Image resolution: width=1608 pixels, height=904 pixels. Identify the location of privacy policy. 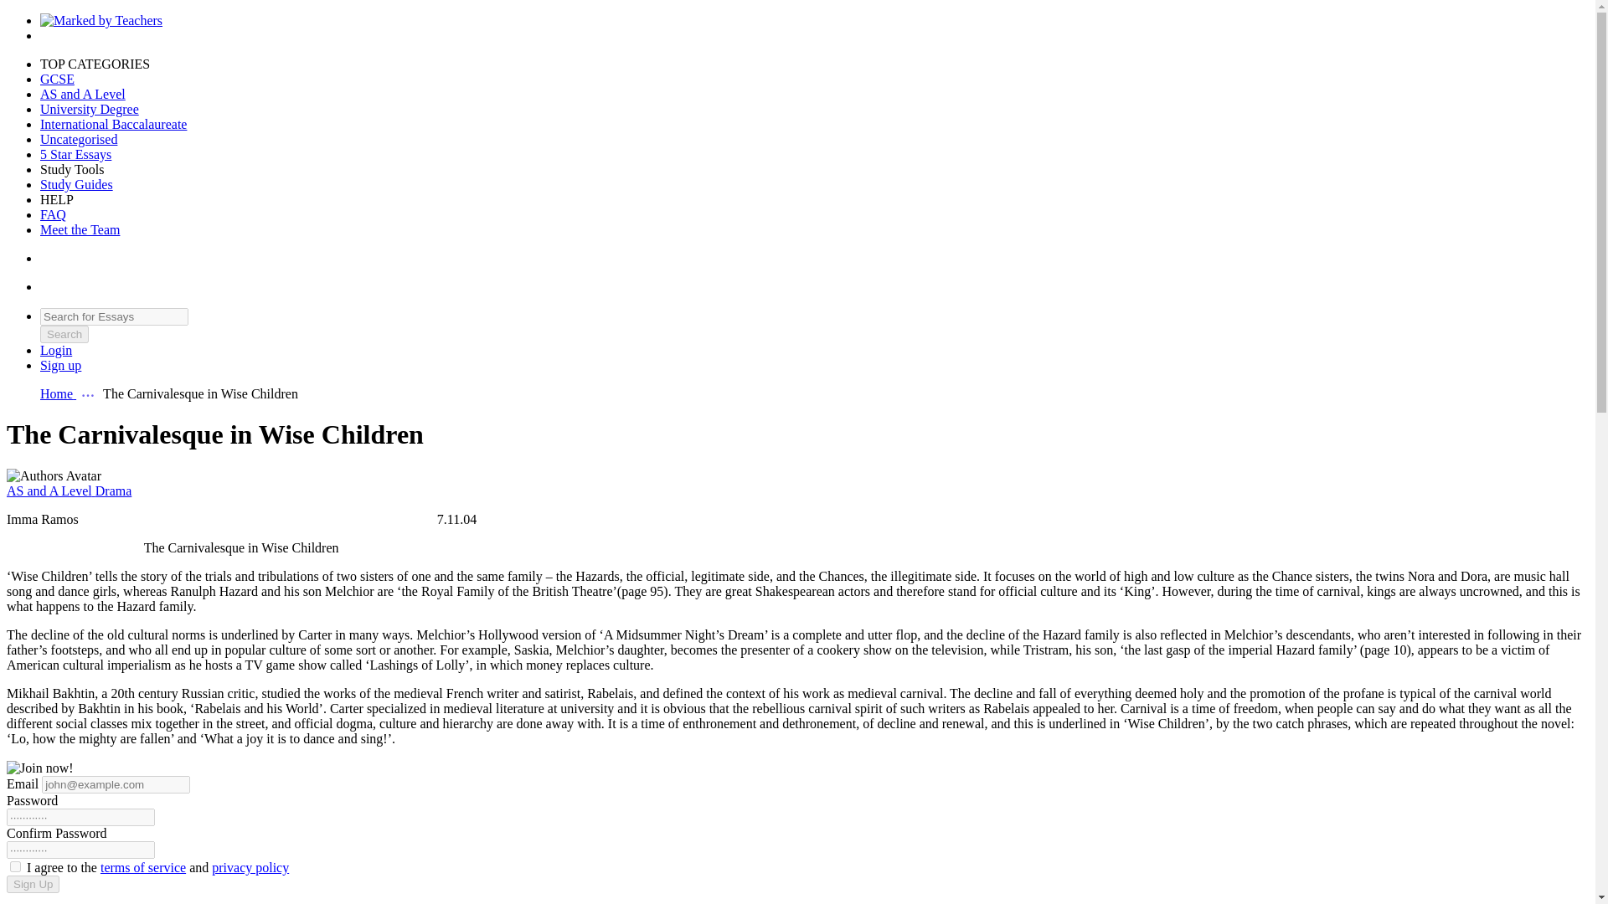
(250, 867).